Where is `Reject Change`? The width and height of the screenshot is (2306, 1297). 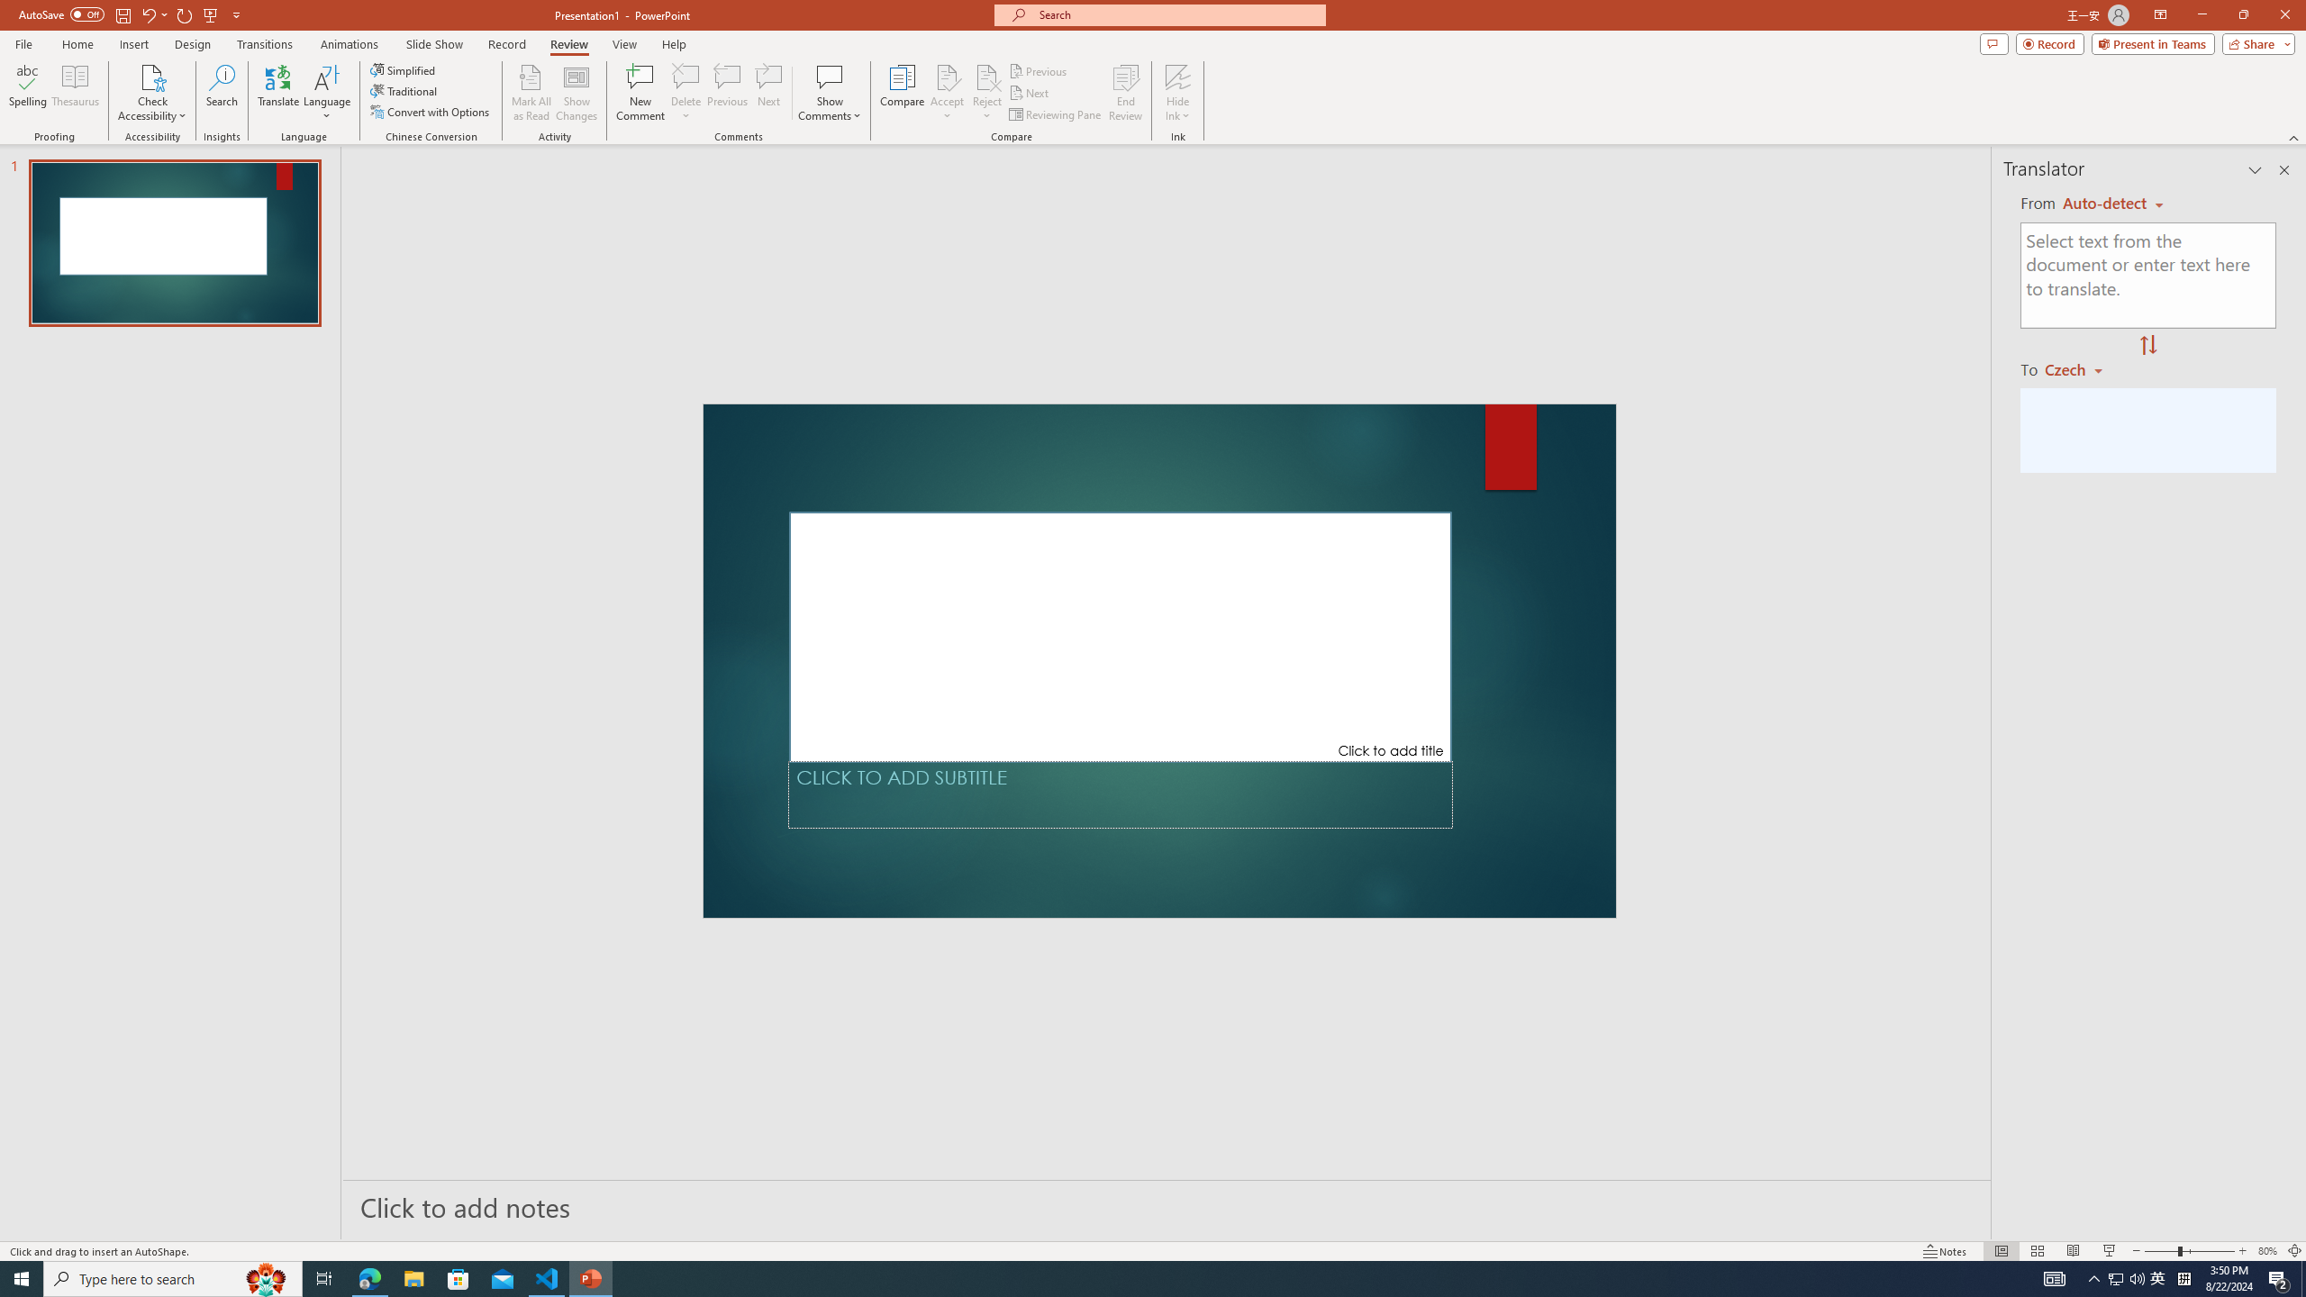
Reject Change is located at coordinates (987, 77).